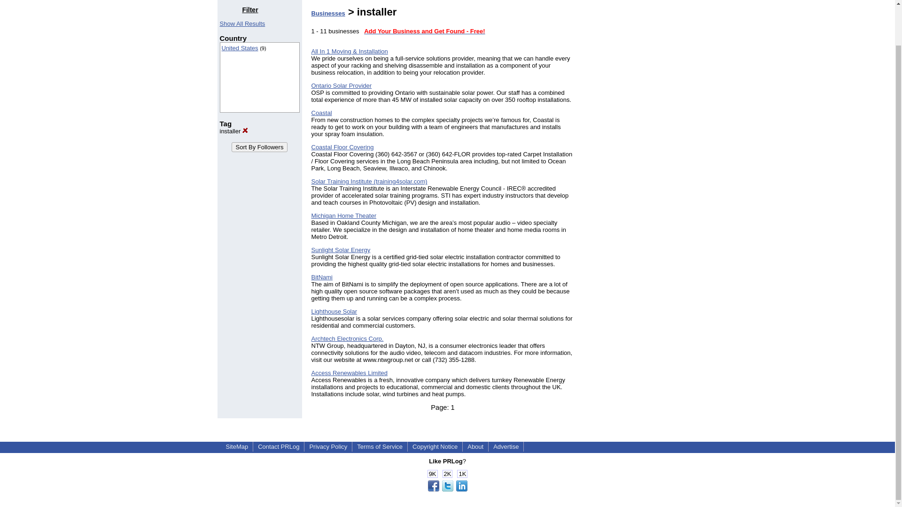  I want to click on Add Your Business and Get Found - Free!, so click(425, 31).